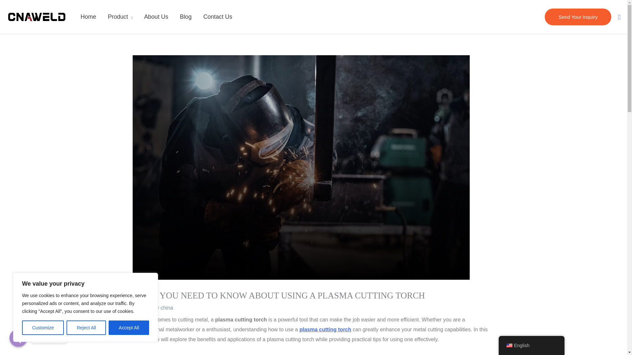 This screenshot has width=632, height=355. What do you see at coordinates (86, 328) in the screenshot?
I see `Reject All` at bounding box center [86, 328].